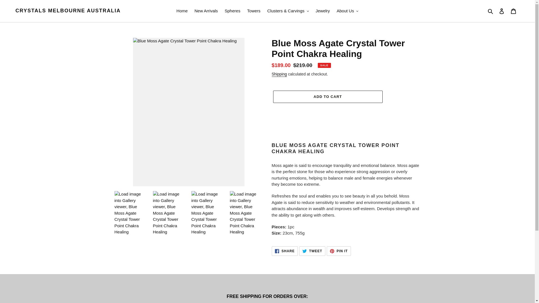 The height and width of the screenshot is (303, 539). Describe the element at coordinates (206, 11) in the screenshot. I see `New Arrivals` at that location.